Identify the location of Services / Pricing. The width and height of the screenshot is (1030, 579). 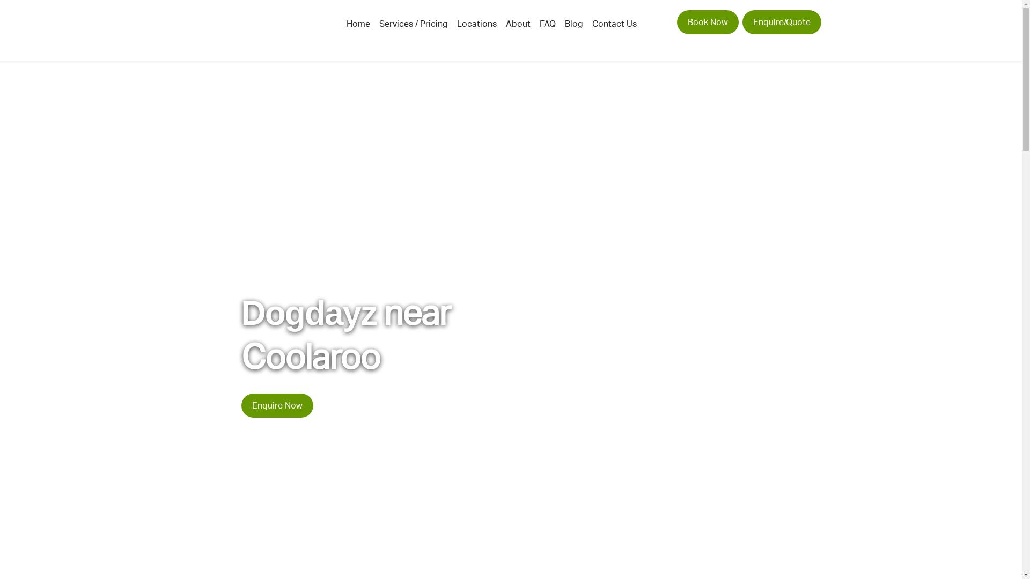
(414, 24).